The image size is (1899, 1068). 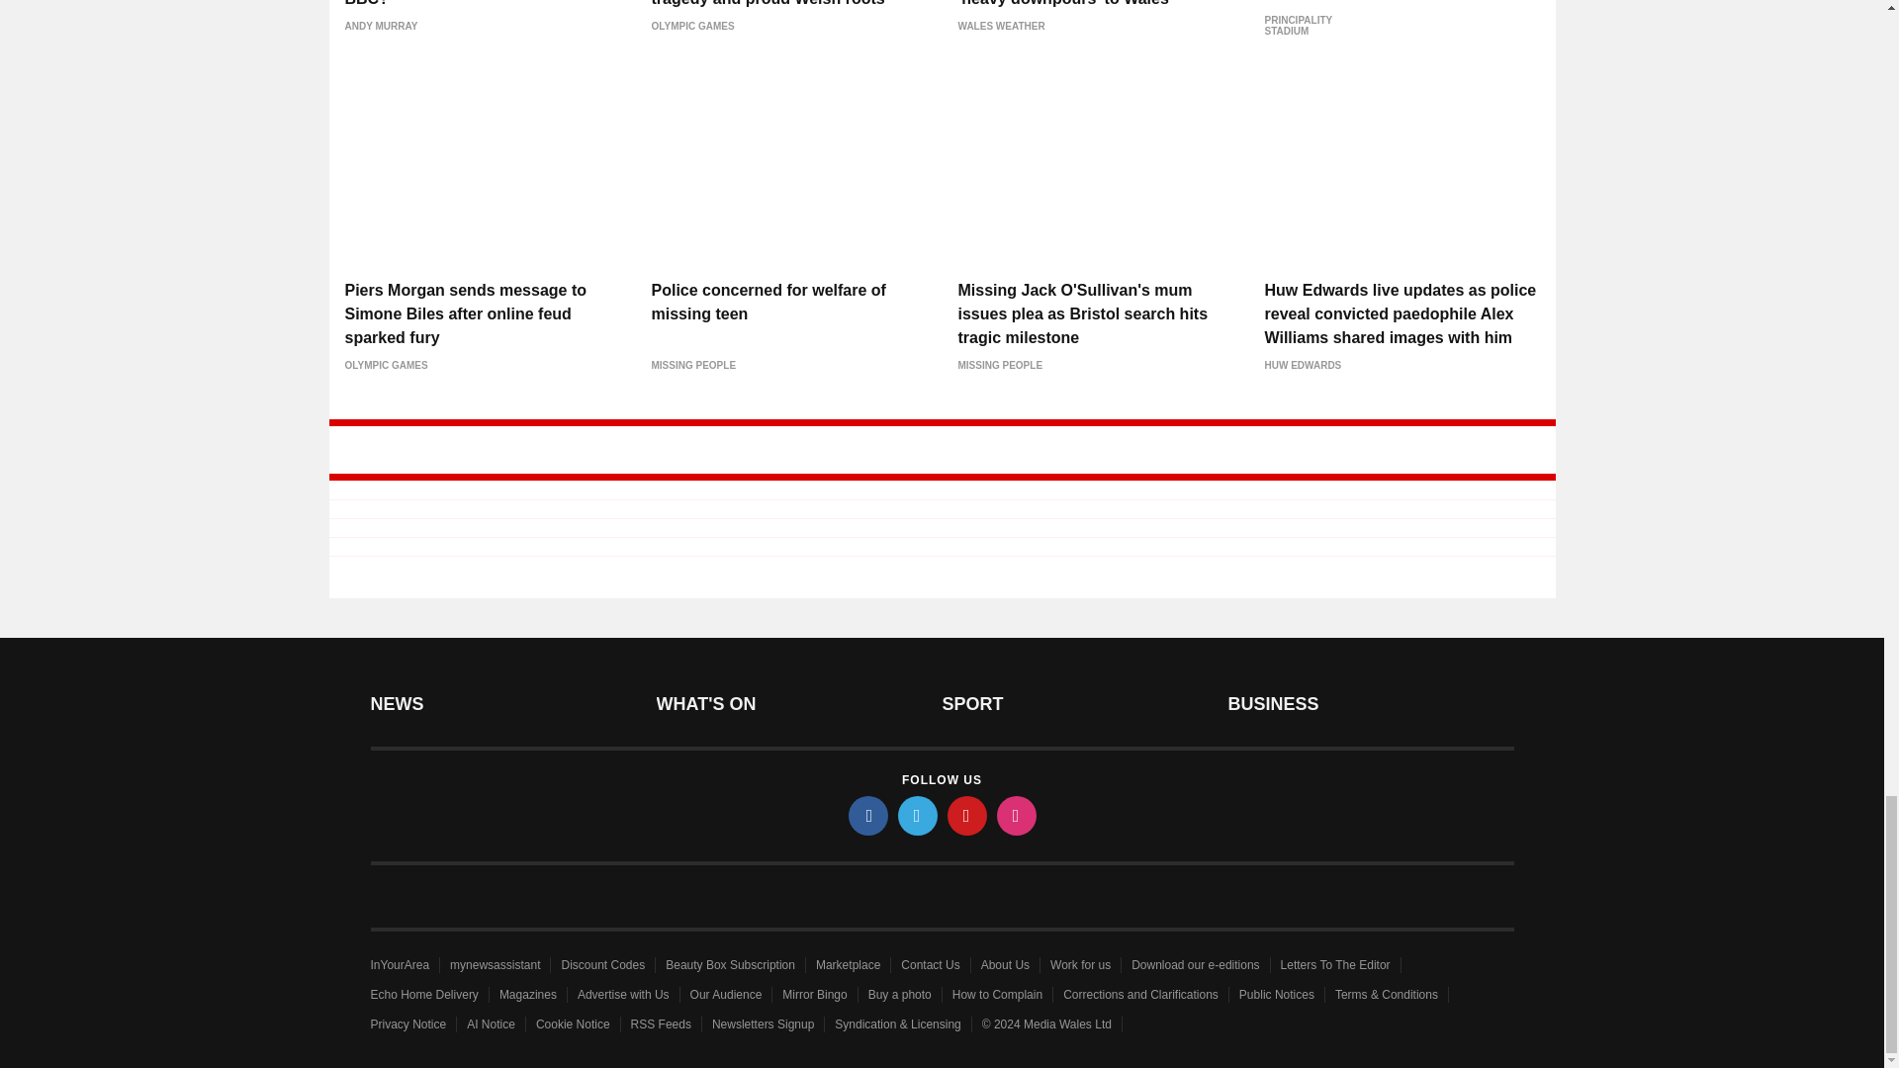 I want to click on pinterest, so click(x=967, y=815).